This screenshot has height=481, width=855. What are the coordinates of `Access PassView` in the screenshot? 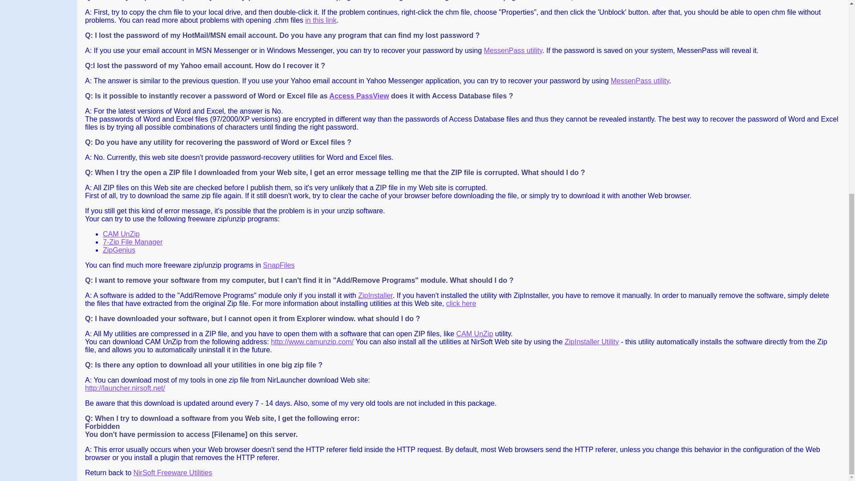 It's located at (359, 96).